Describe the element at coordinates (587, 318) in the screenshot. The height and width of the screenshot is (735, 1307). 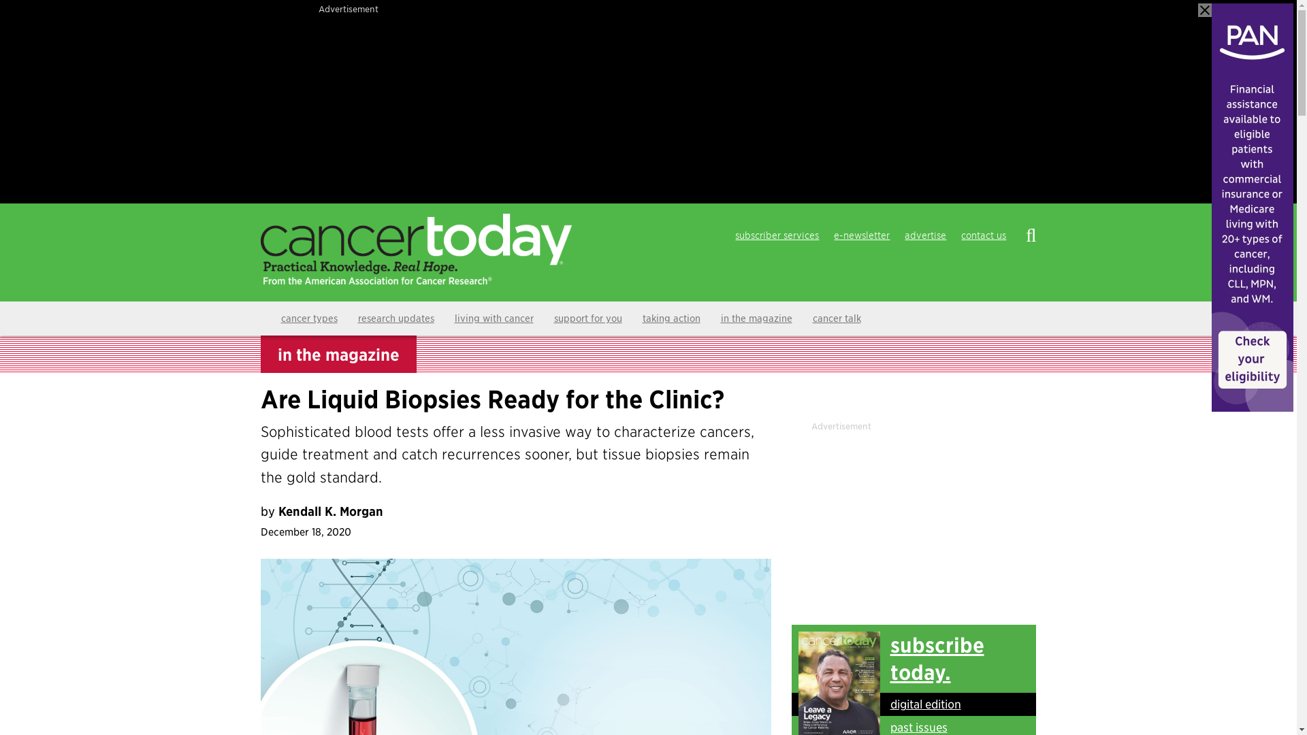
I see `support for you` at that location.